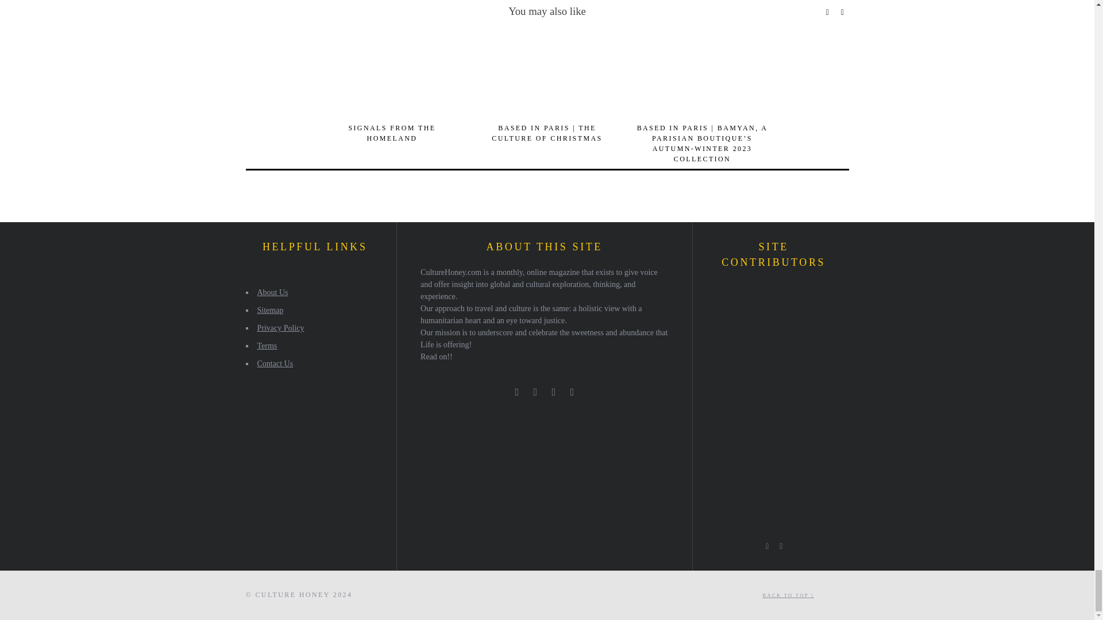  What do you see at coordinates (752, 392) in the screenshot?
I see `Max Boyle` at bounding box center [752, 392].